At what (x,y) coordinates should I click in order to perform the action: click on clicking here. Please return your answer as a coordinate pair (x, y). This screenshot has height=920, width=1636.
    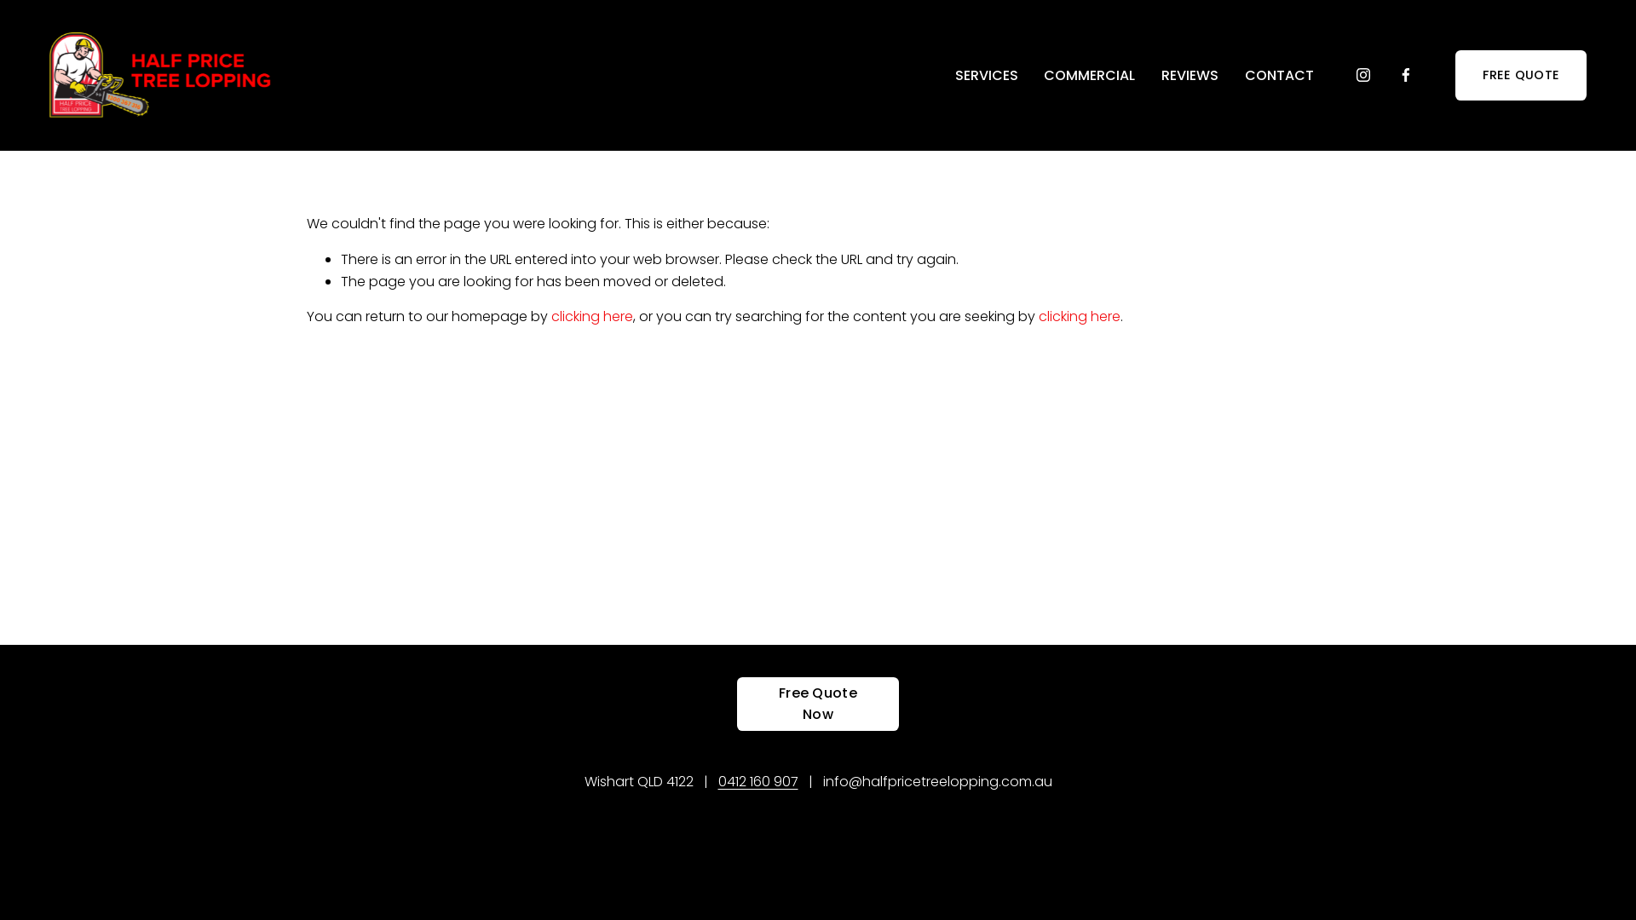
    Looking at the image, I should click on (592, 317).